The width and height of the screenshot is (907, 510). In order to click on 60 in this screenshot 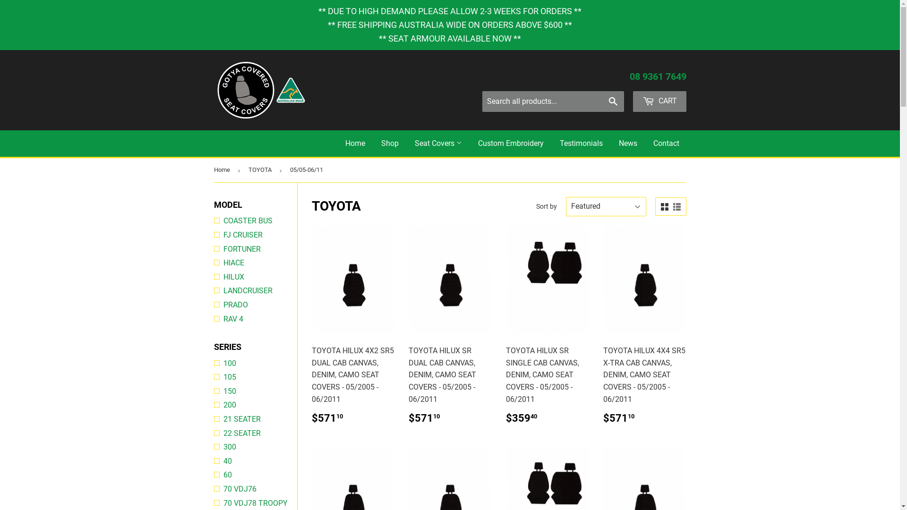, I will do `click(255, 475)`.